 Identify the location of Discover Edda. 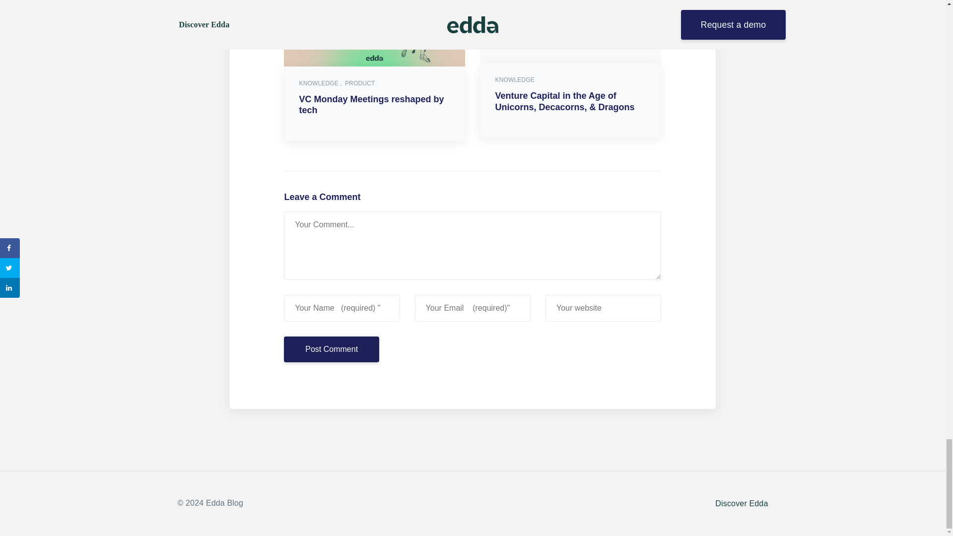
(742, 503).